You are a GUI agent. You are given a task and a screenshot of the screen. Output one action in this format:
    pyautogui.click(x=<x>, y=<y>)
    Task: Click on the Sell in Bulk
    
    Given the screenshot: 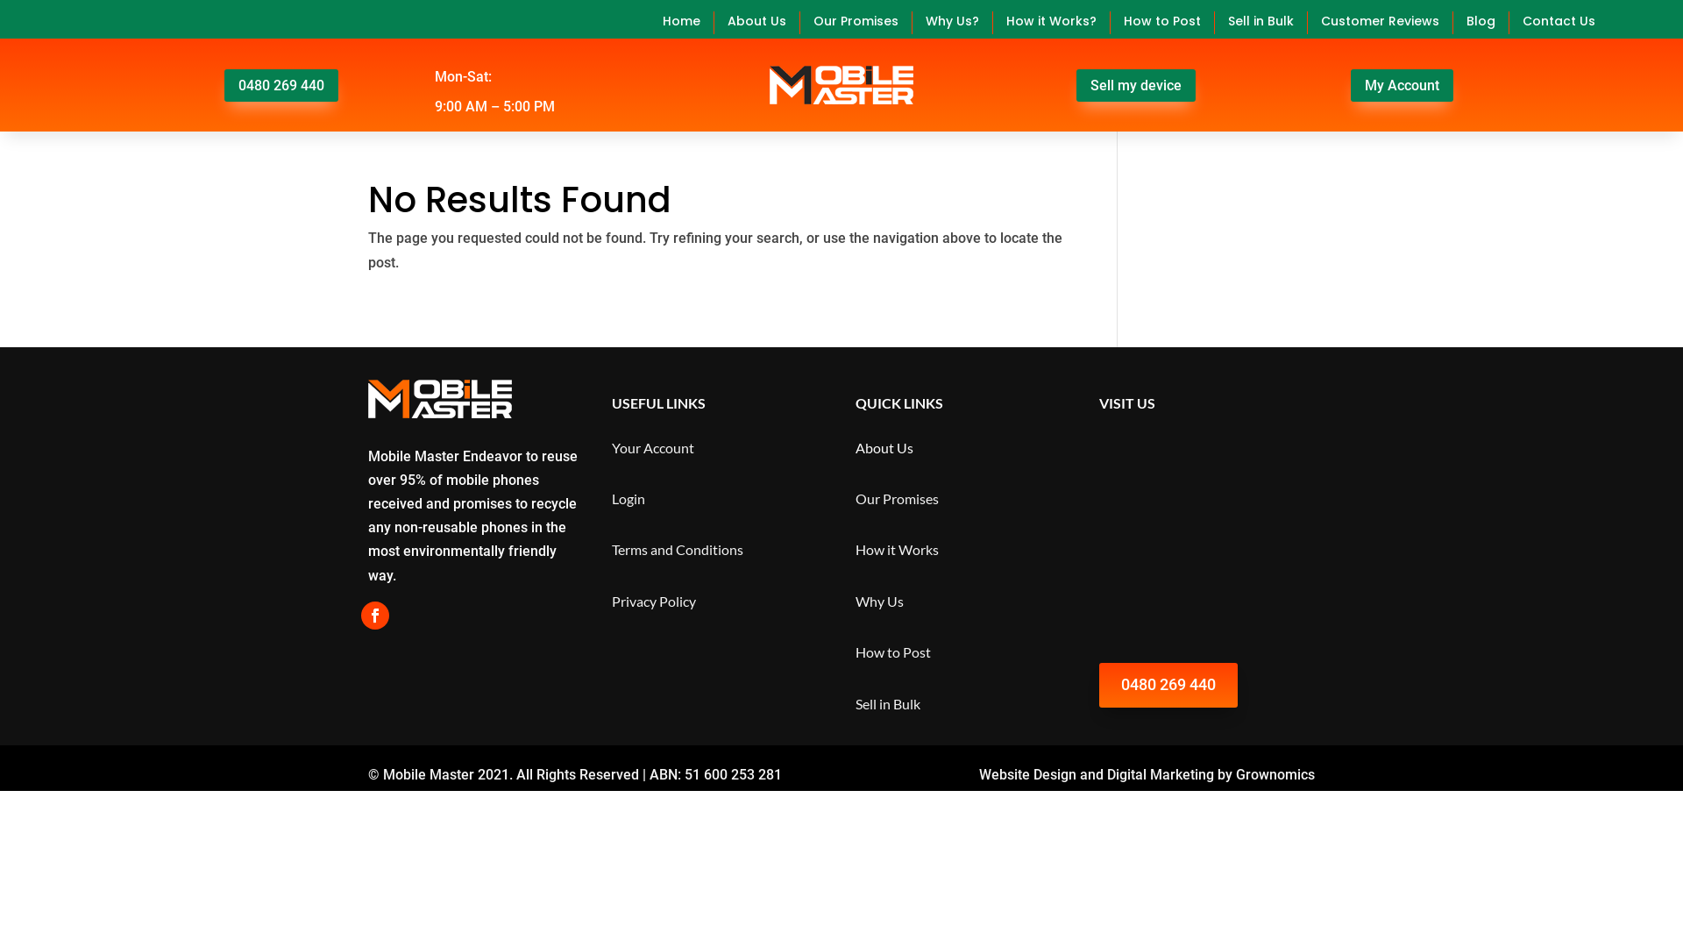 What is the action you would take?
    pyautogui.click(x=888, y=703)
    